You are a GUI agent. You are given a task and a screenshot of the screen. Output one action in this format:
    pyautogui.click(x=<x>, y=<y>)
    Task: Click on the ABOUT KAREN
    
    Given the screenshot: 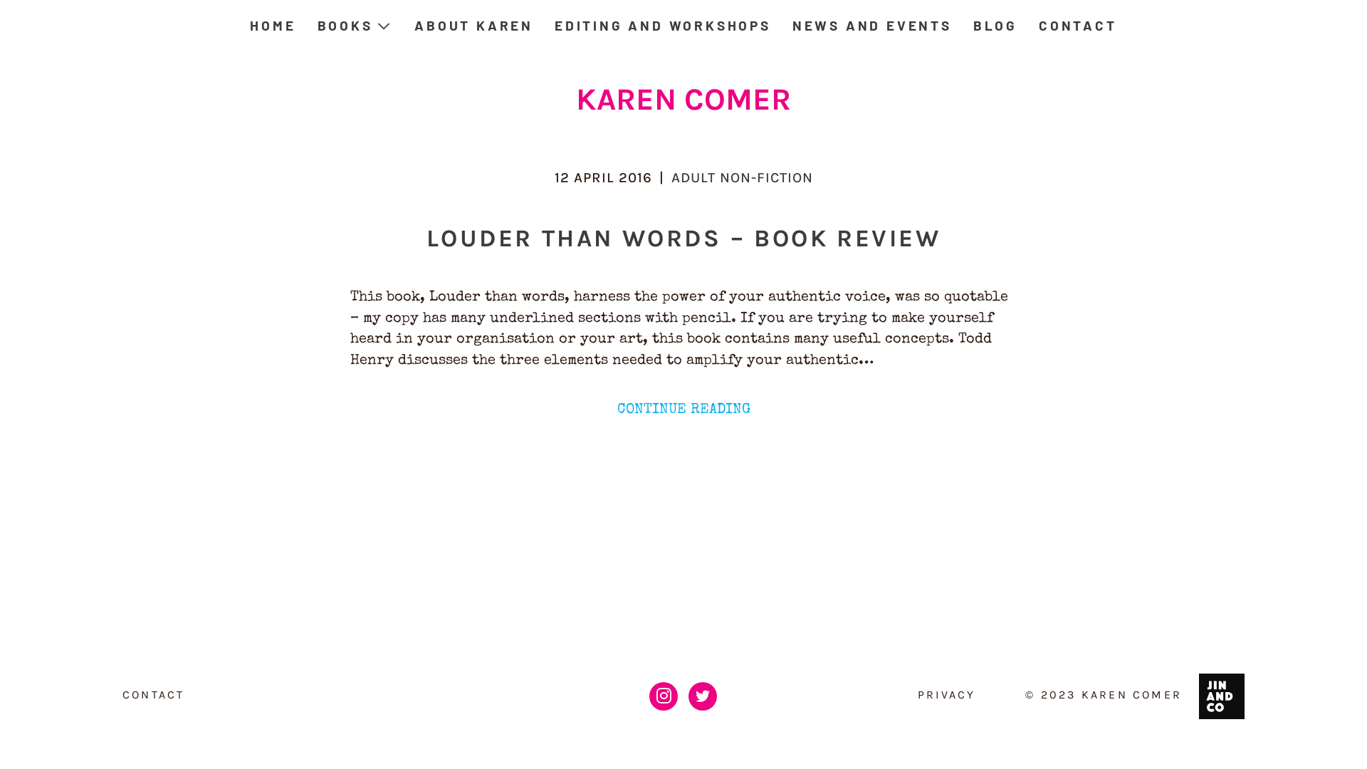 What is the action you would take?
    pyautogui.click(x=474, y=26)
    